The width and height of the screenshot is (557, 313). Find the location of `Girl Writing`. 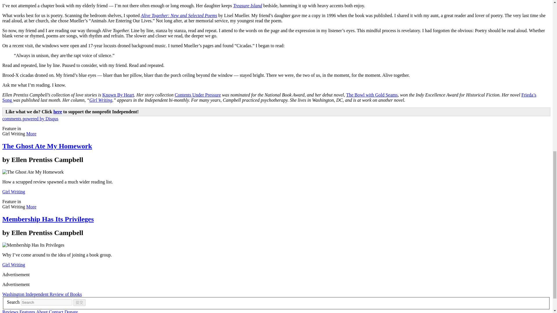

Girl Writing is located at coordinates (101, 100).